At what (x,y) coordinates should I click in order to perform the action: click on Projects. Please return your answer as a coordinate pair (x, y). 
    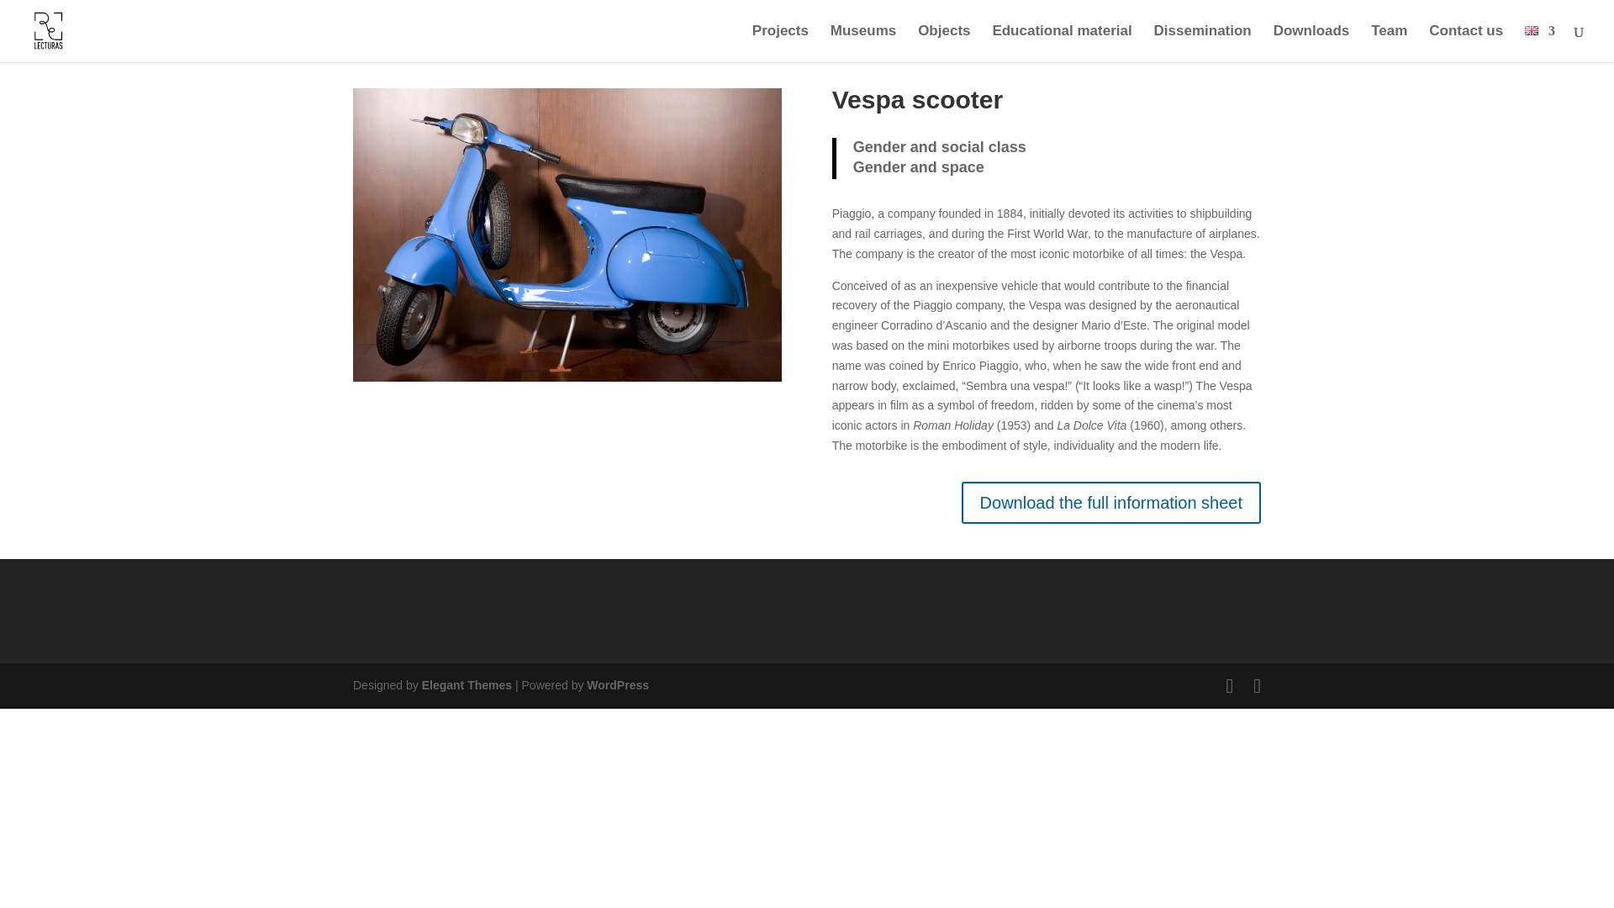
    Looking at the image, I should click on (780, 44).